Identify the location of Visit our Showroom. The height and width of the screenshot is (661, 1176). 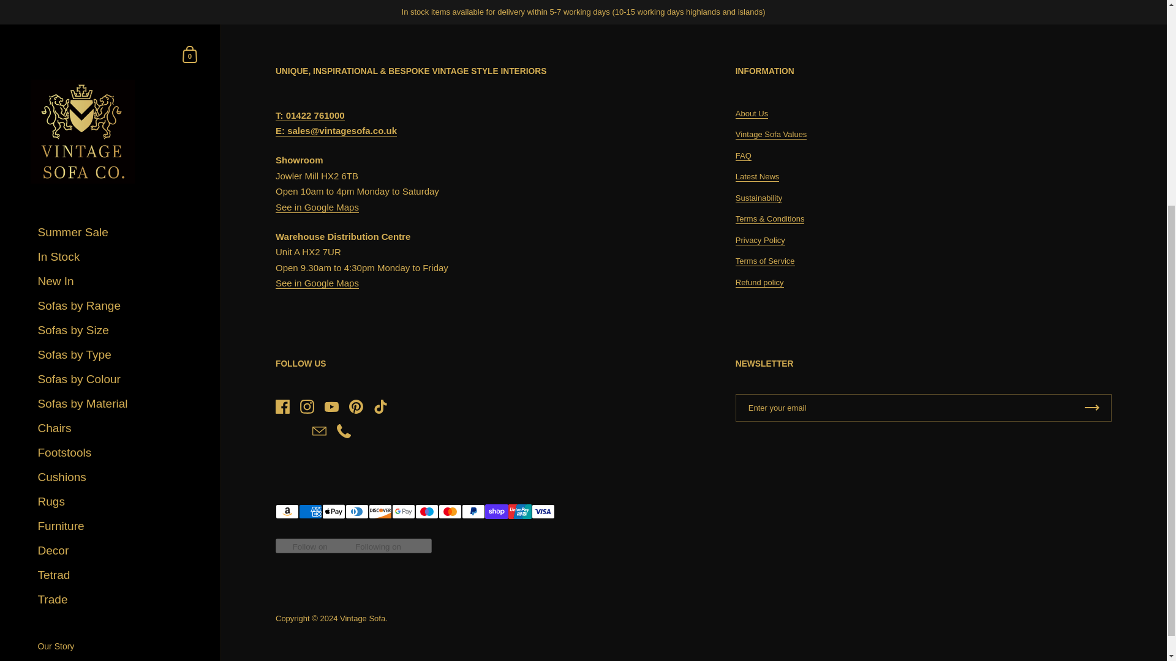
(114, 364).